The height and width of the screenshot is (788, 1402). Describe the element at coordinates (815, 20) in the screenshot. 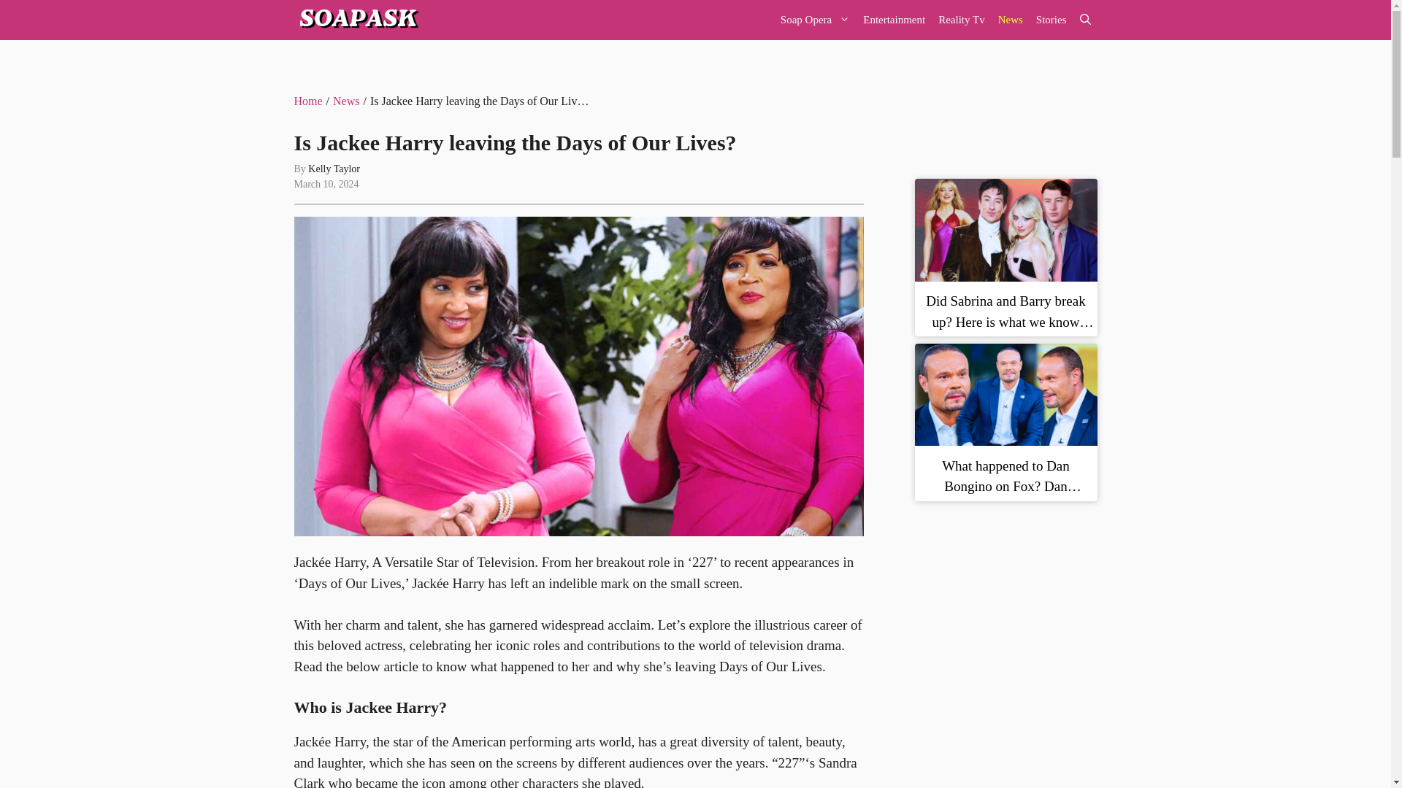

I see `Soap Opera` at that location.